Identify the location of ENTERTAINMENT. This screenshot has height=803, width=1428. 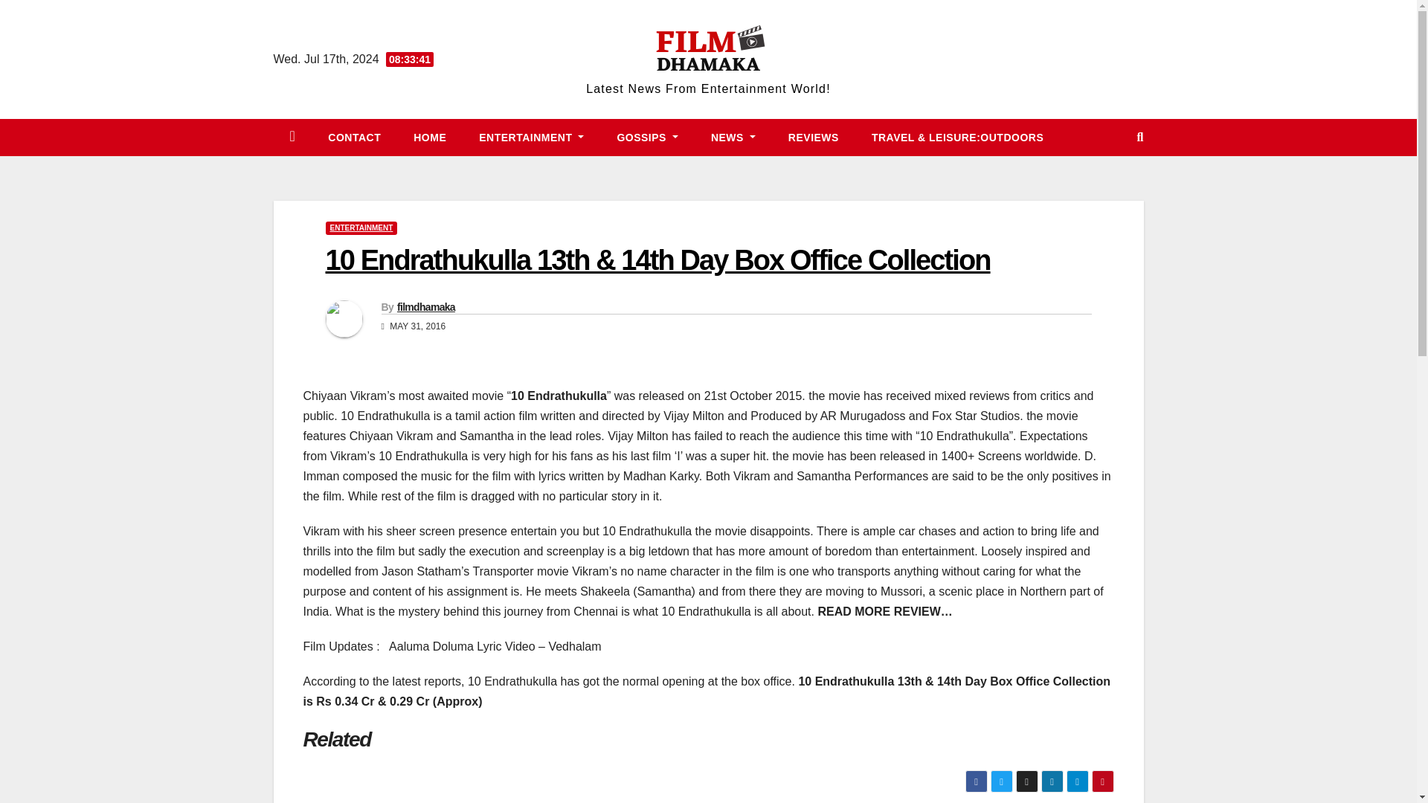
(531, 137).